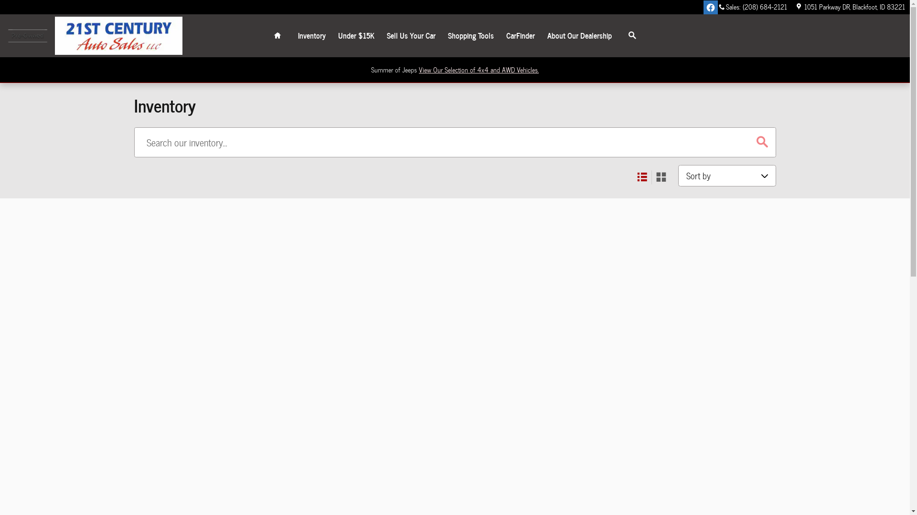  I want to click on CarFinder, so click(521, 36).